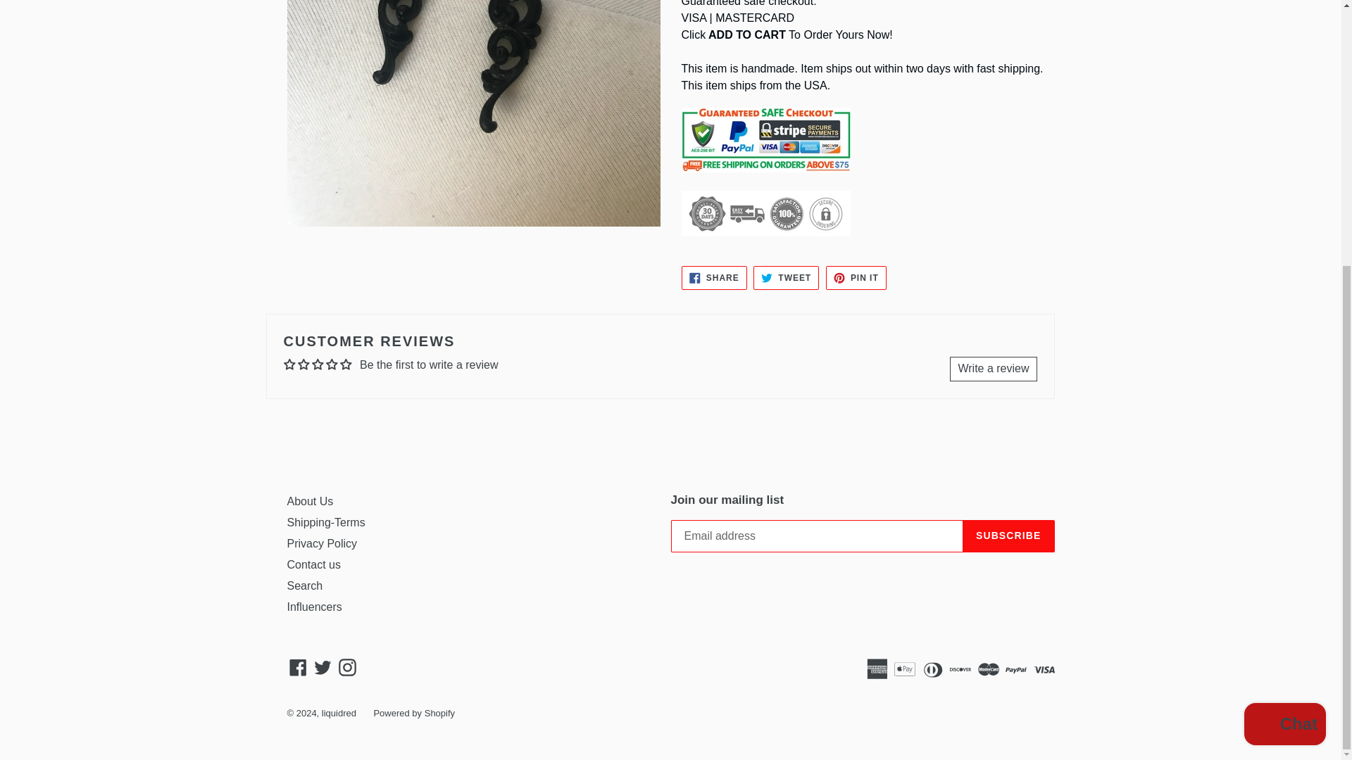 This screenshot has height=760, width=1352. I want to click on Share on Facebook, so click(714, 277).